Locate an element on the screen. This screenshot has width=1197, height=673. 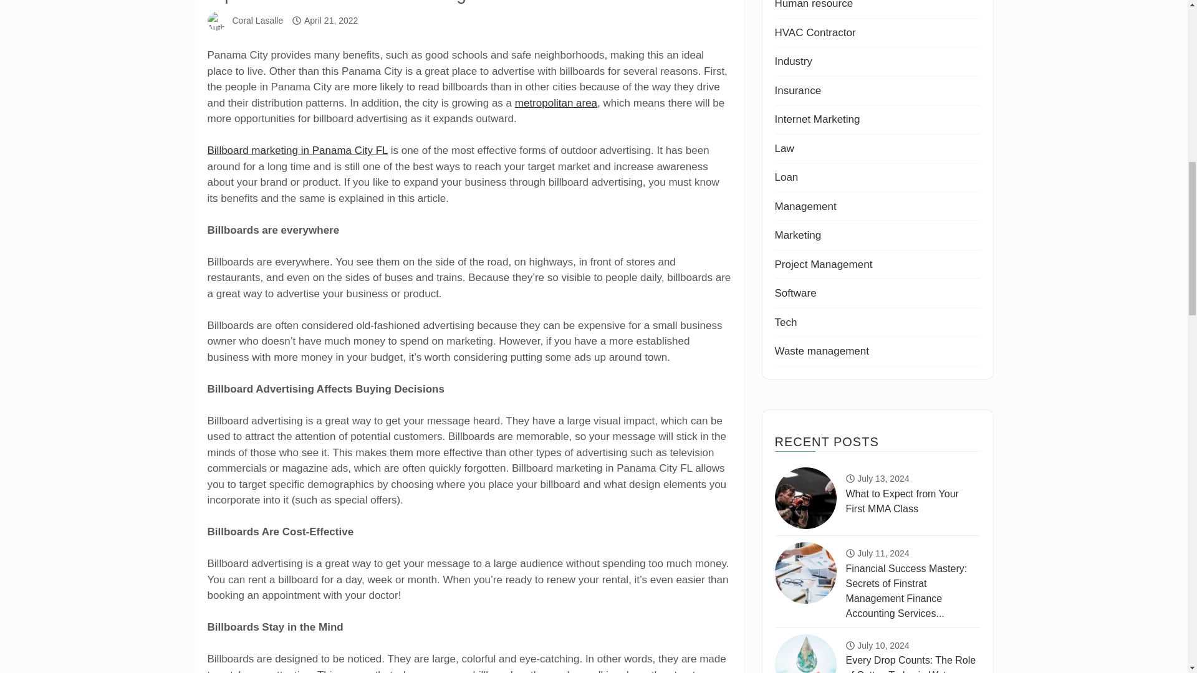
metropolitan area is located at coordinates (556, 102).